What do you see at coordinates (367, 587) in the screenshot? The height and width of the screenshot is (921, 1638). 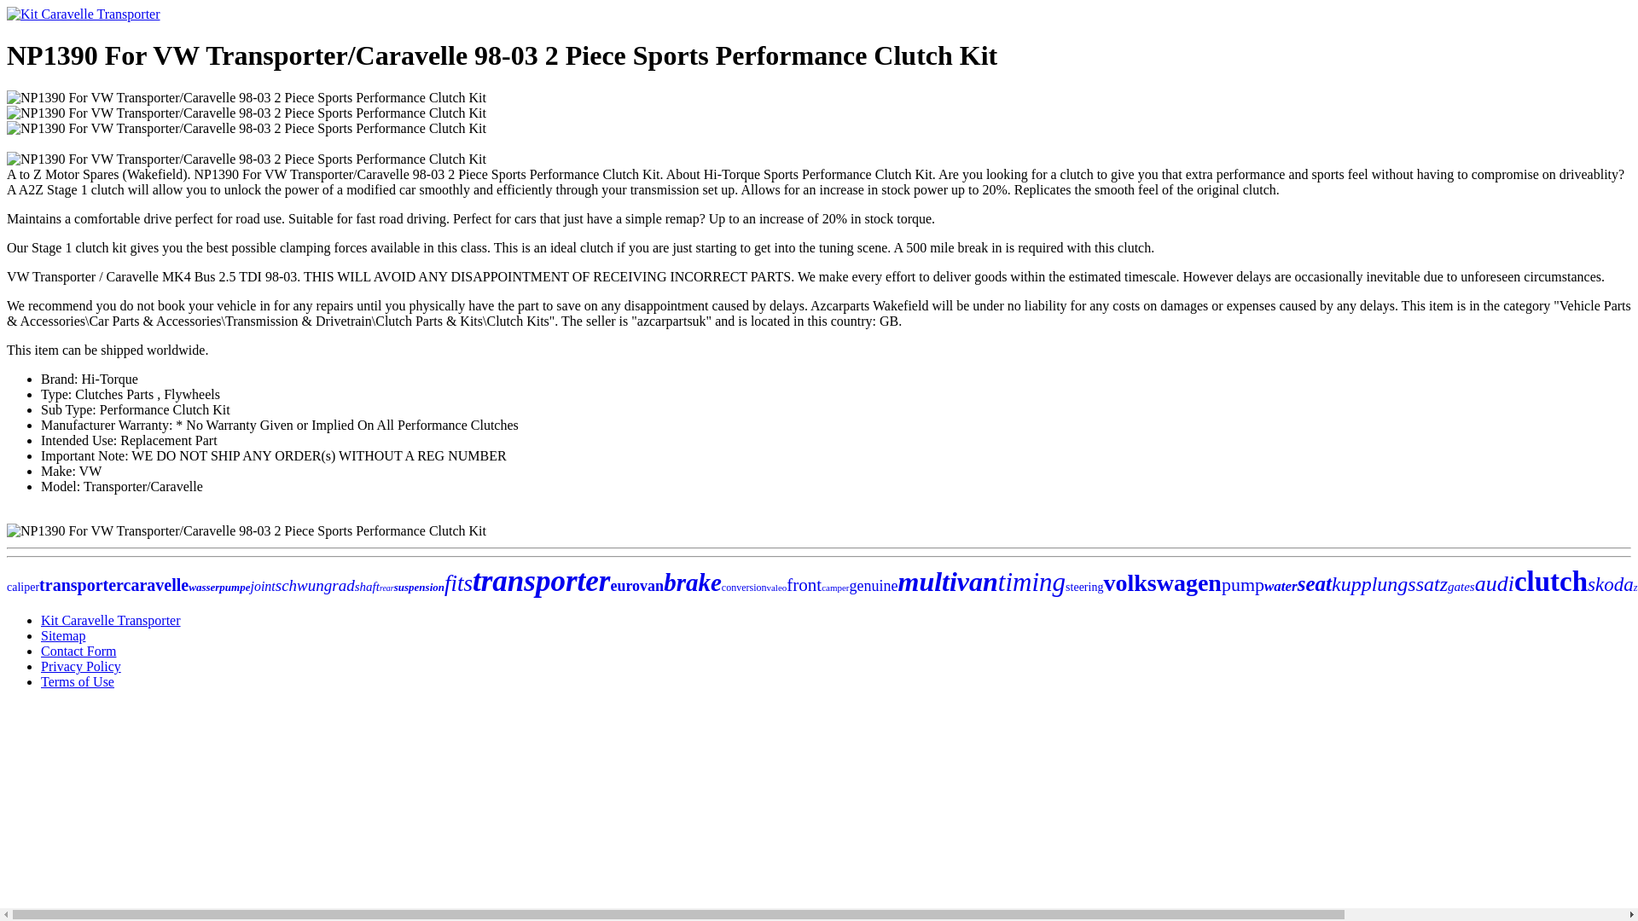 I see `shaft` at bounding box center [367, 587].